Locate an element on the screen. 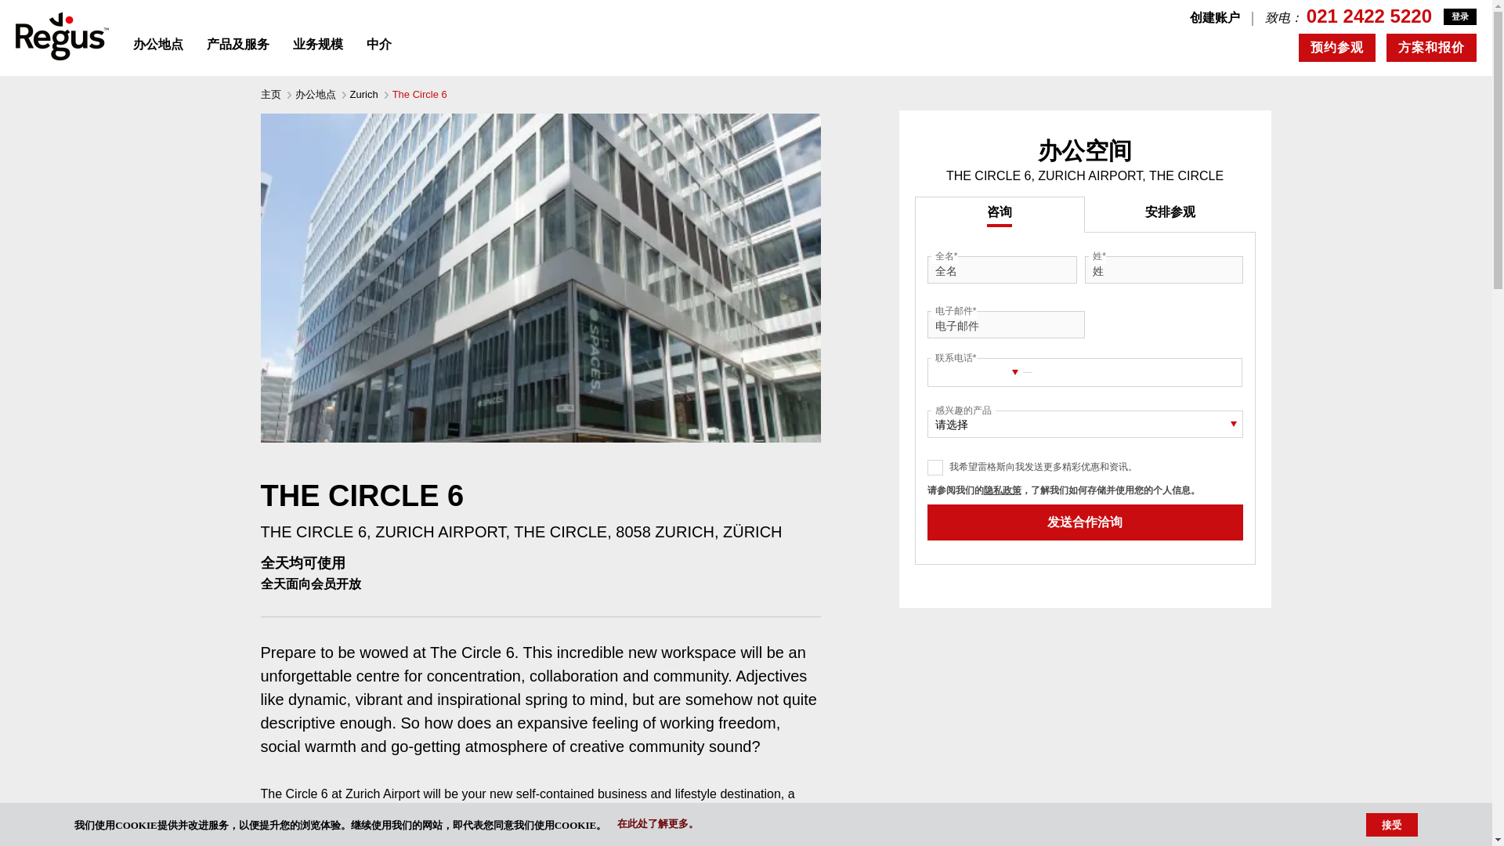 The height and width of the screenshot is (846, 1504). 021 2422 5220 is located at coordinates (1369, 16).